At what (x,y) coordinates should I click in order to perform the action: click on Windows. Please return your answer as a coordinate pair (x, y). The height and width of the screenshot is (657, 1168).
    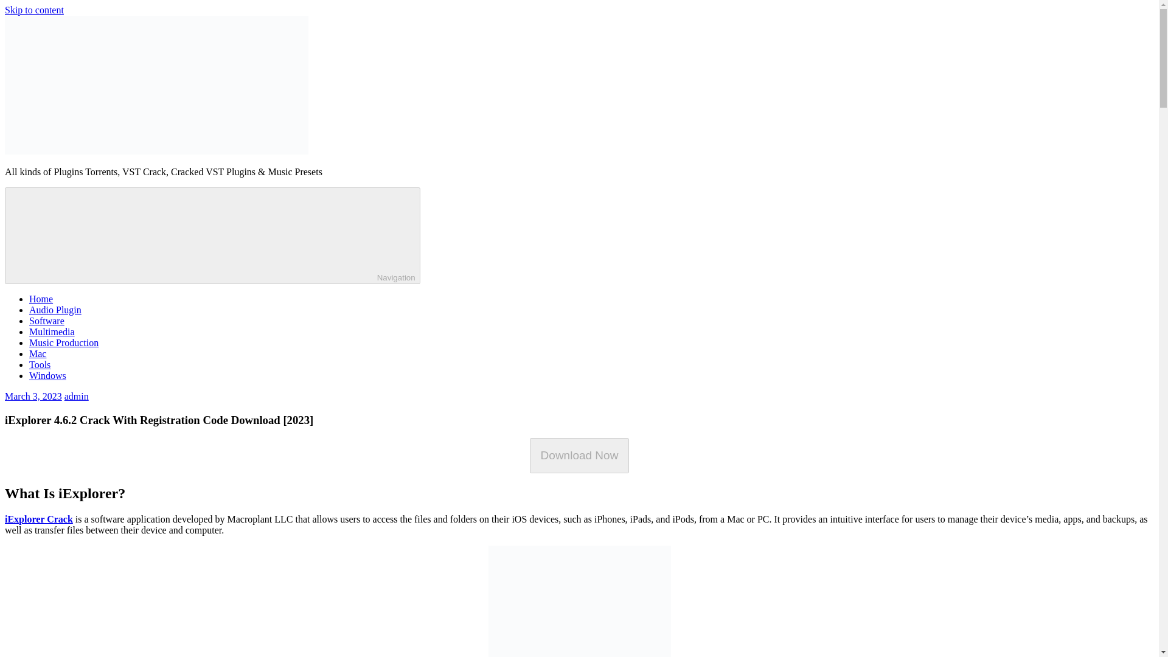
    Looking at the image, I should click on (47, 376).